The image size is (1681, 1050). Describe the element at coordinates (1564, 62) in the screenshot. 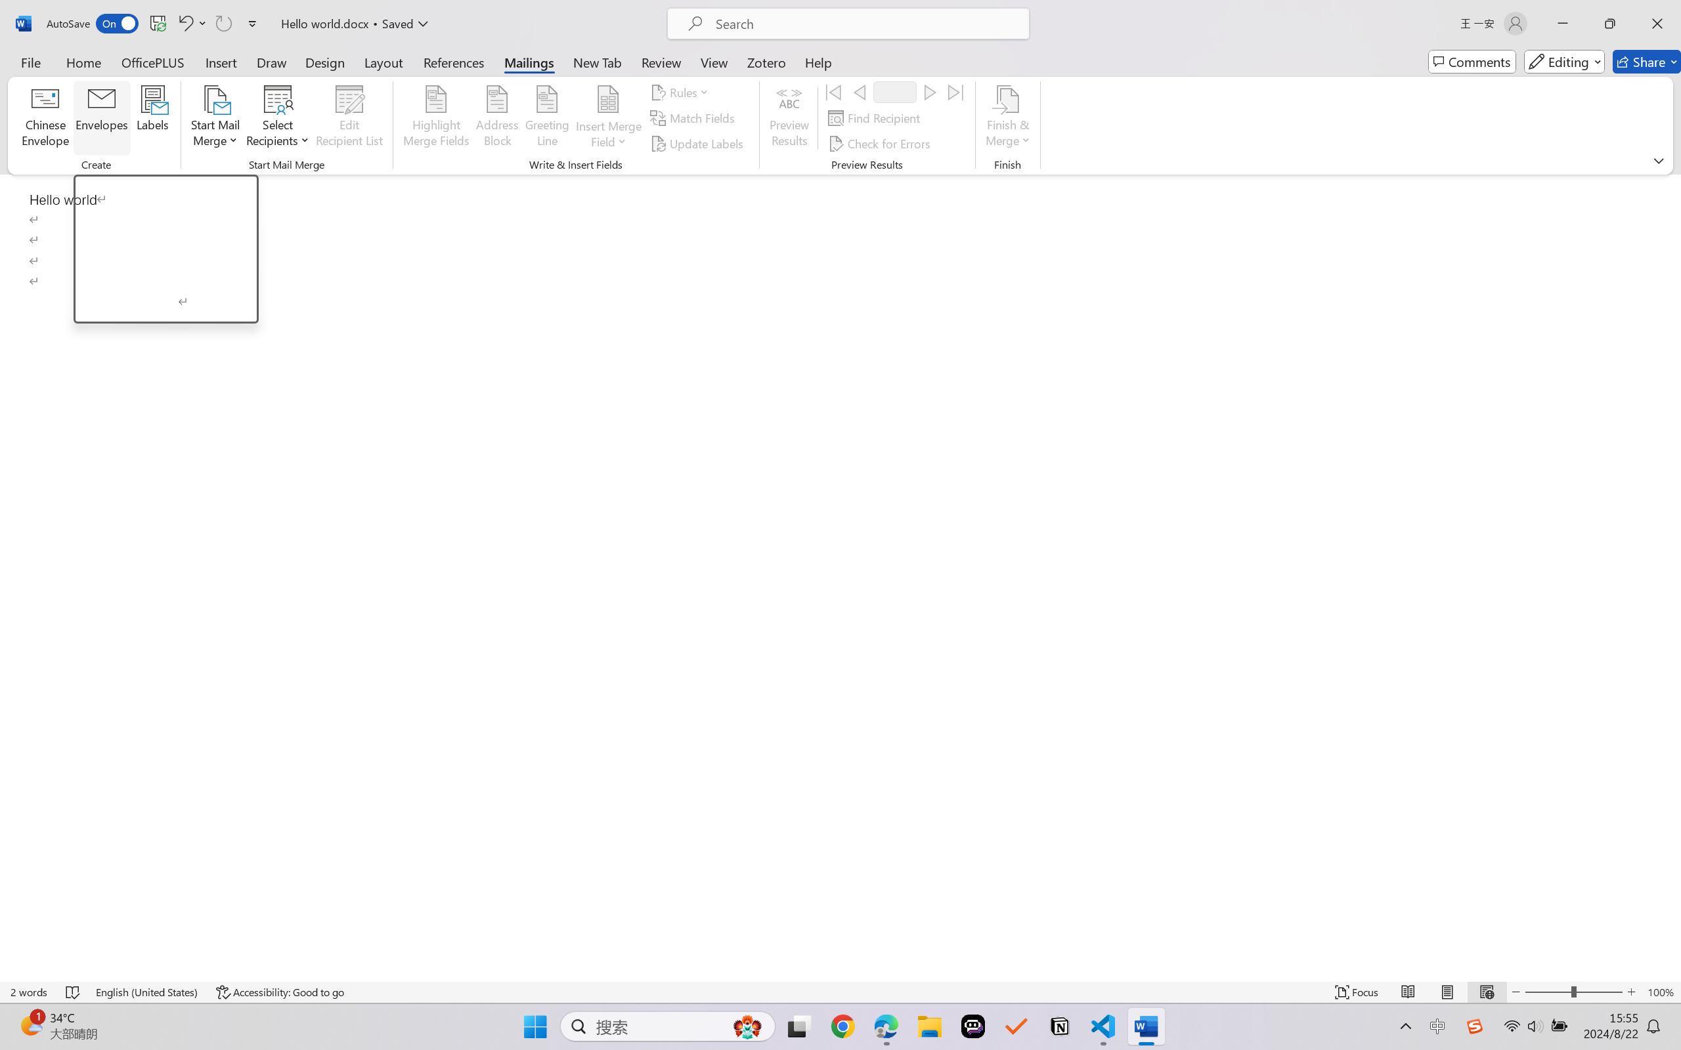

I see `Editing` at that location.